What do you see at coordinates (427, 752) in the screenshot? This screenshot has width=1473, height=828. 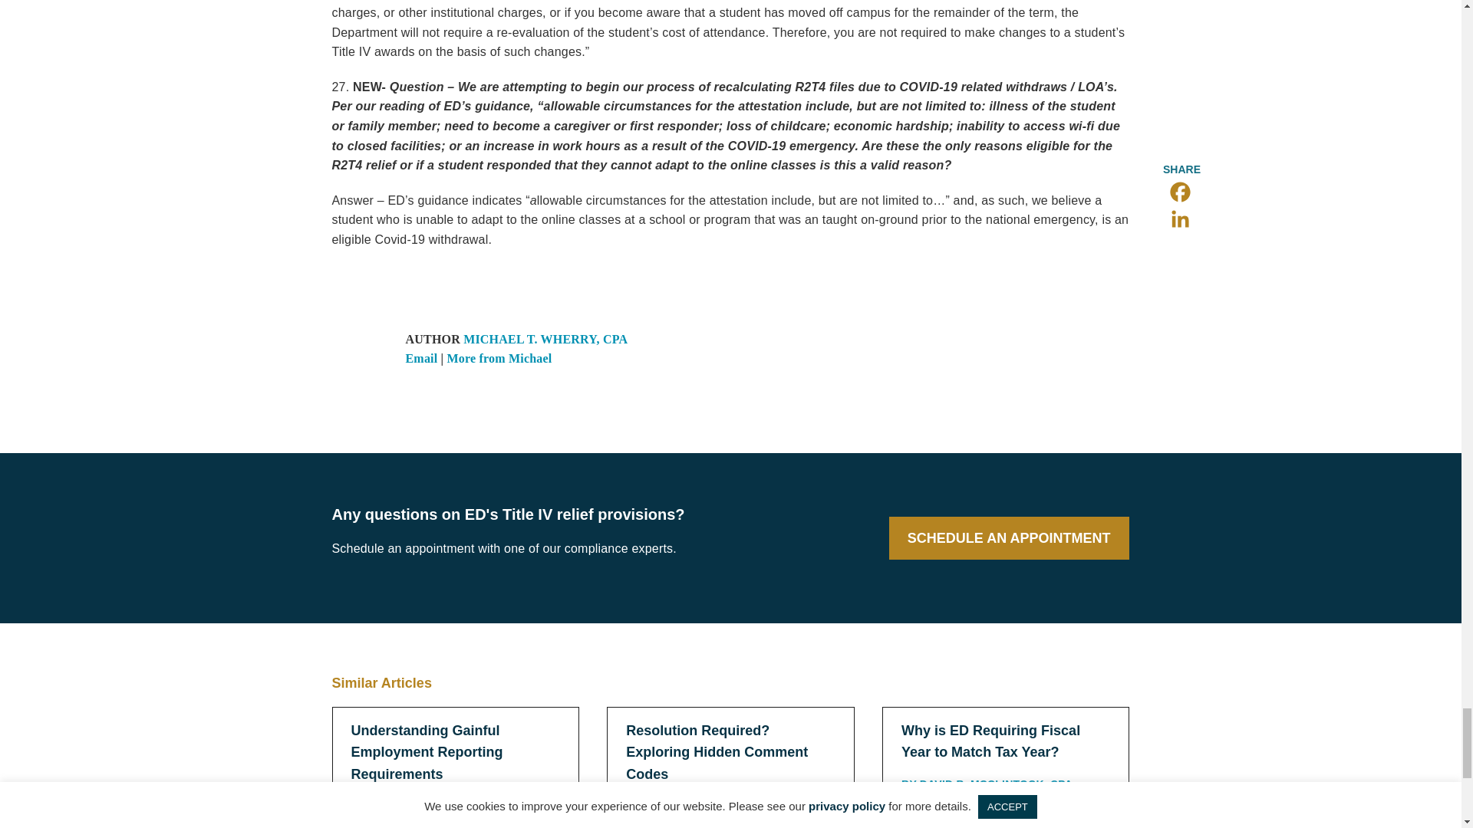 I see `Understanding Gainful Employment Reporting Requirements` at bounding box center [427, 752].